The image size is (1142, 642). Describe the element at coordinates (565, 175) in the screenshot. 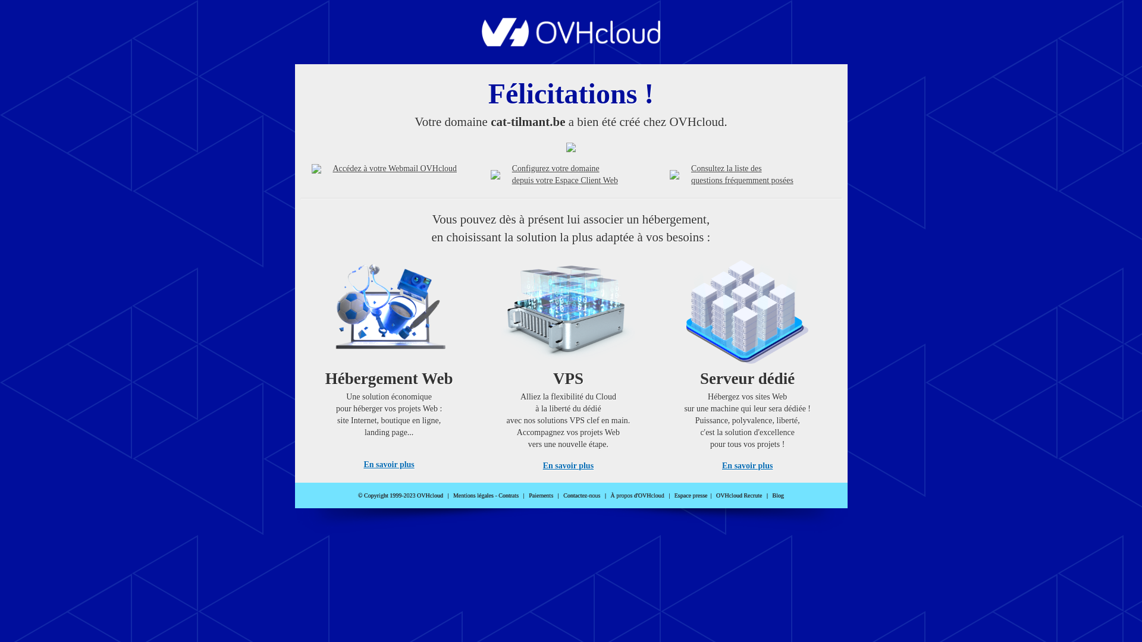

I see `Configurez votre domaine
depuis votre Espace Client Web` at that location.